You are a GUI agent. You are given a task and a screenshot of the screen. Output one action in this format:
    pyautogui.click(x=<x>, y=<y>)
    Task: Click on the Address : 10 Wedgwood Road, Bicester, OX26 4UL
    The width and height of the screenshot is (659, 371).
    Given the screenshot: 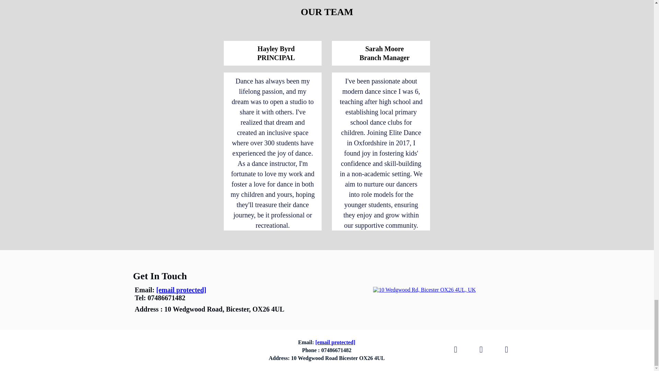 What is the action you would take?
    pyautogui.click(x=209, y=309)
    